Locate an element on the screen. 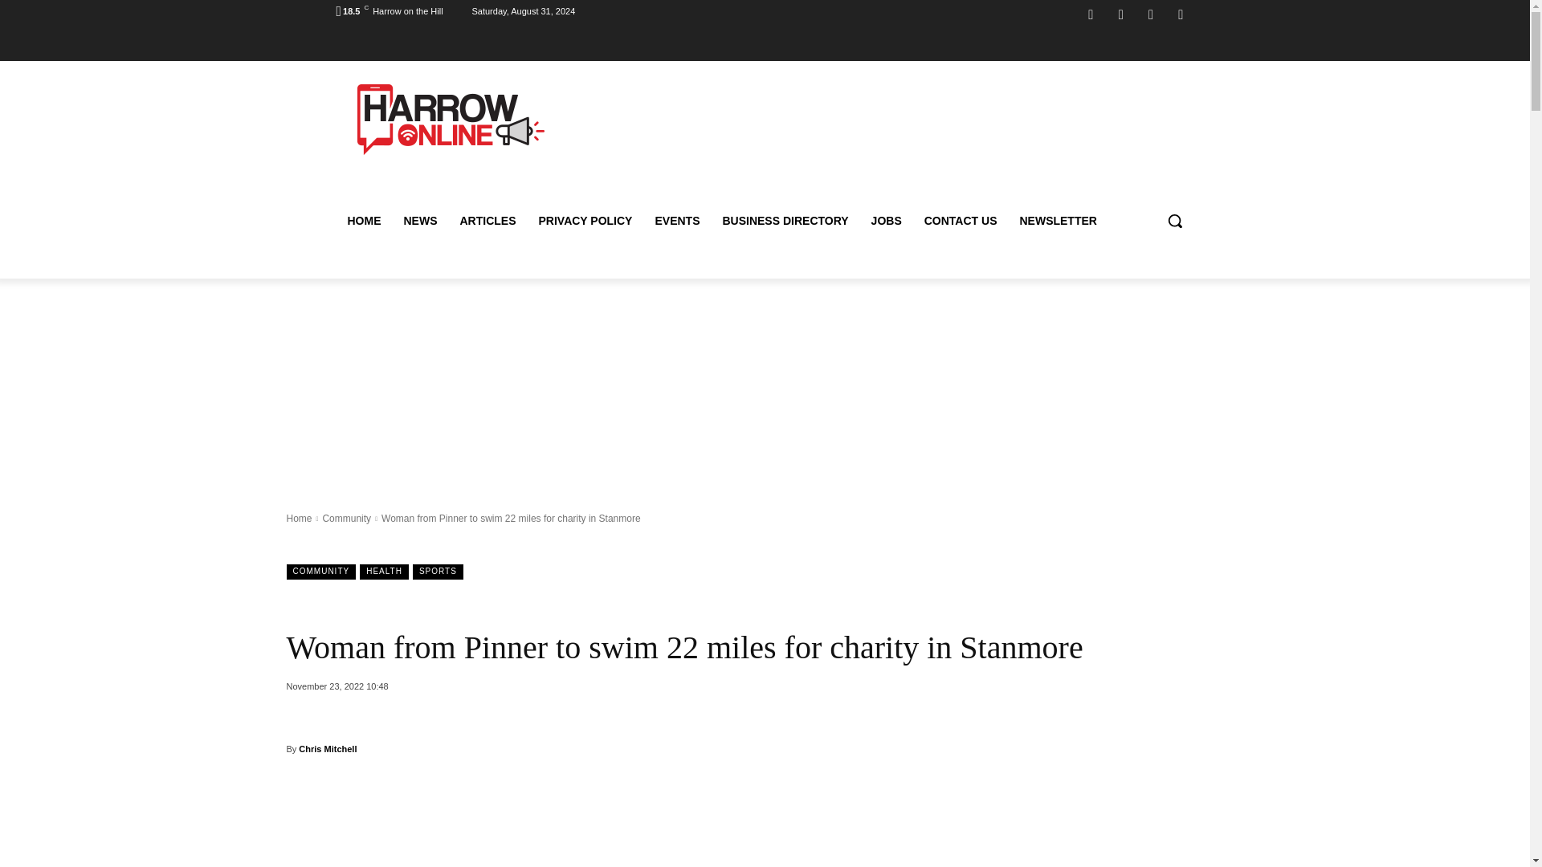  BUSINESS DIRECTORY is located at coordinates (785, 220).